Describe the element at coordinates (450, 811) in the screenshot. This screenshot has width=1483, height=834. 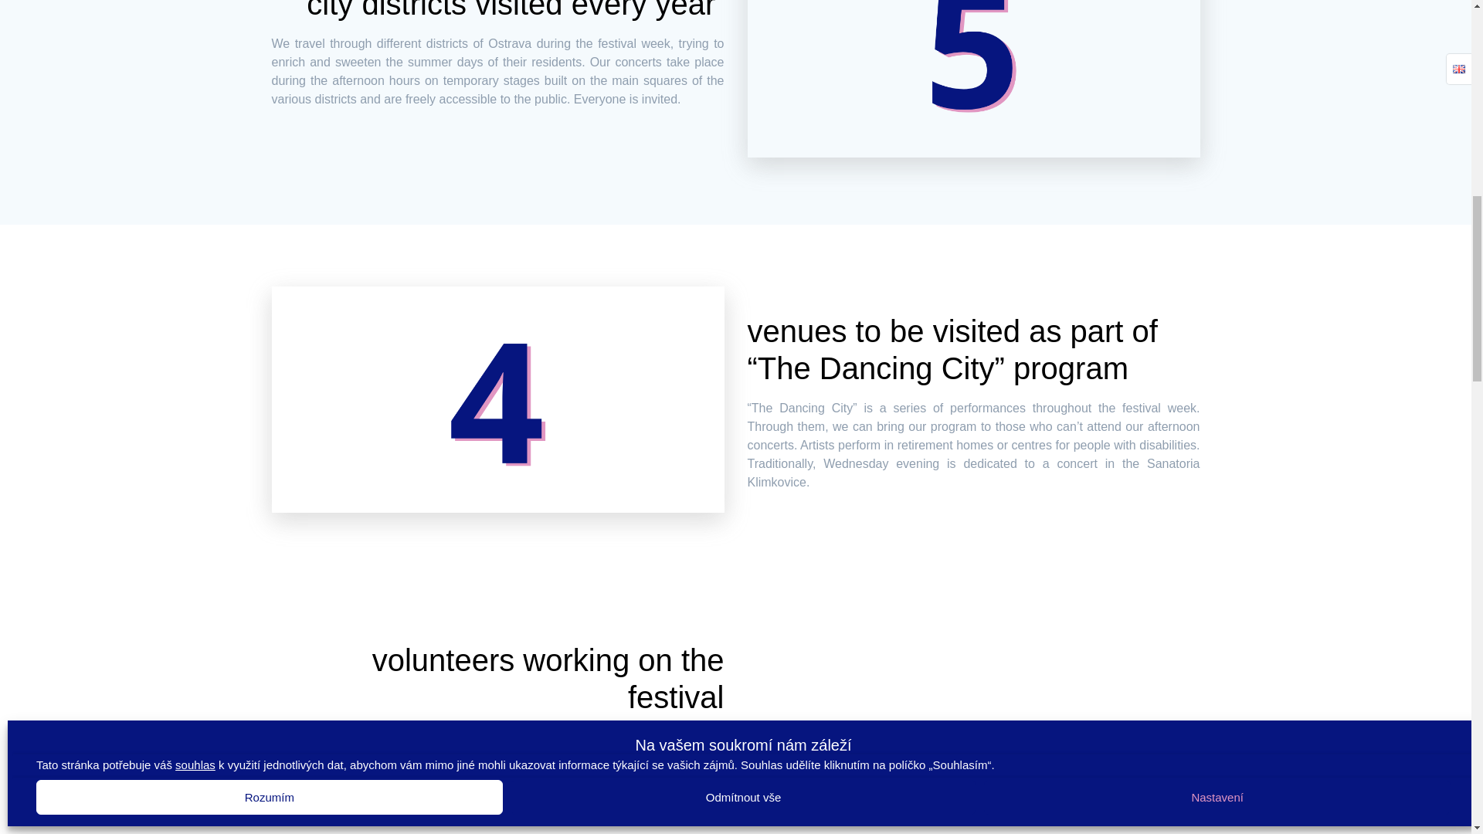
I see `Who is in the team?` at that location.